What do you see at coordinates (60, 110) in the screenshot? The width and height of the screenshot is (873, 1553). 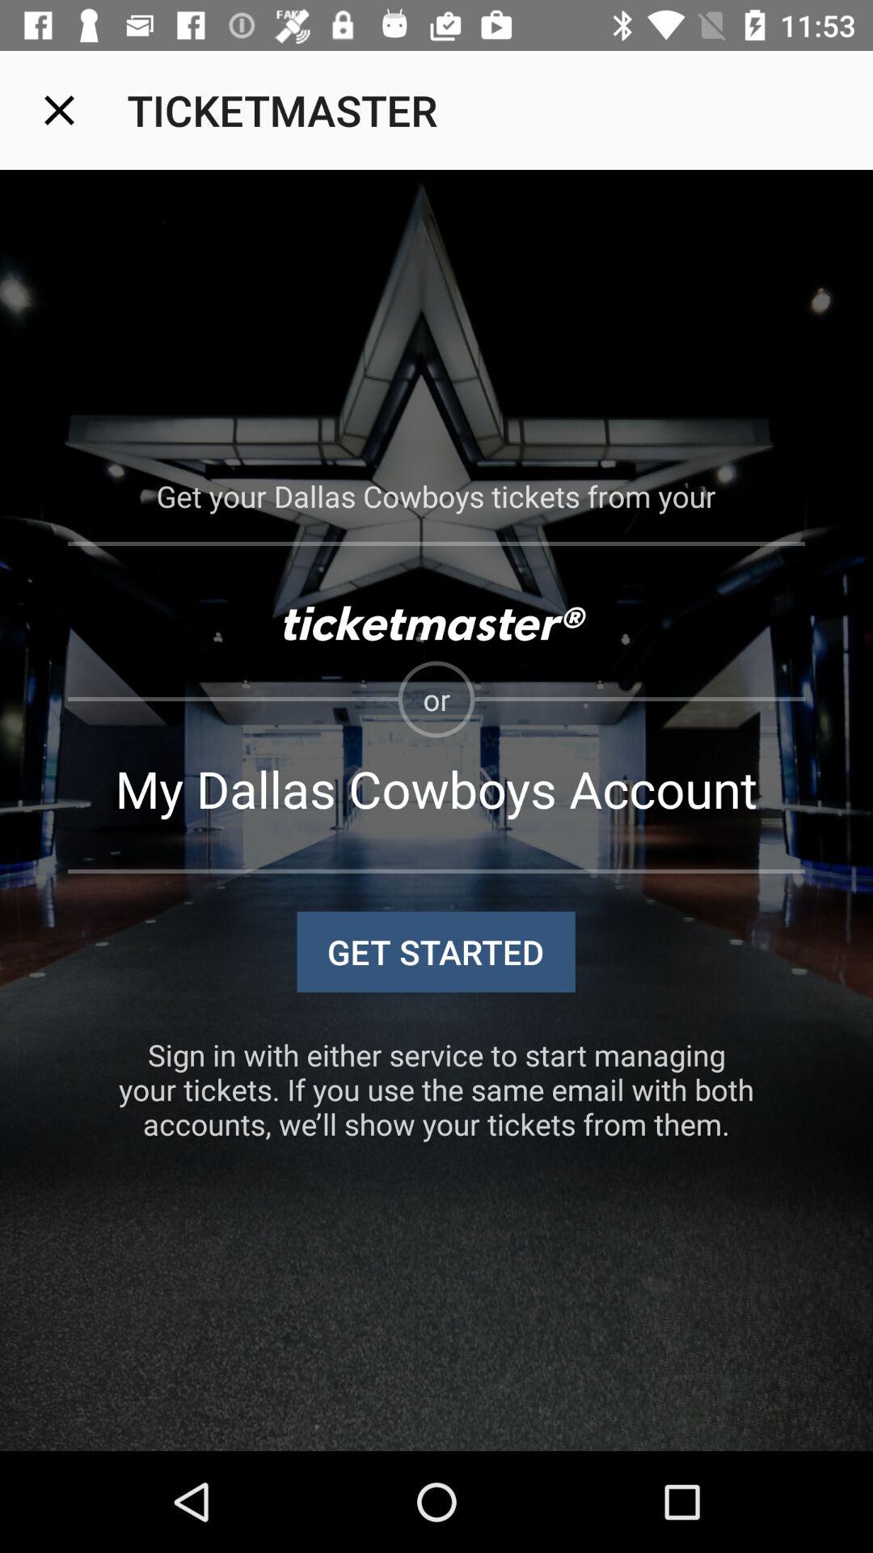 I see `closes window` at bounding box center [60, 110].